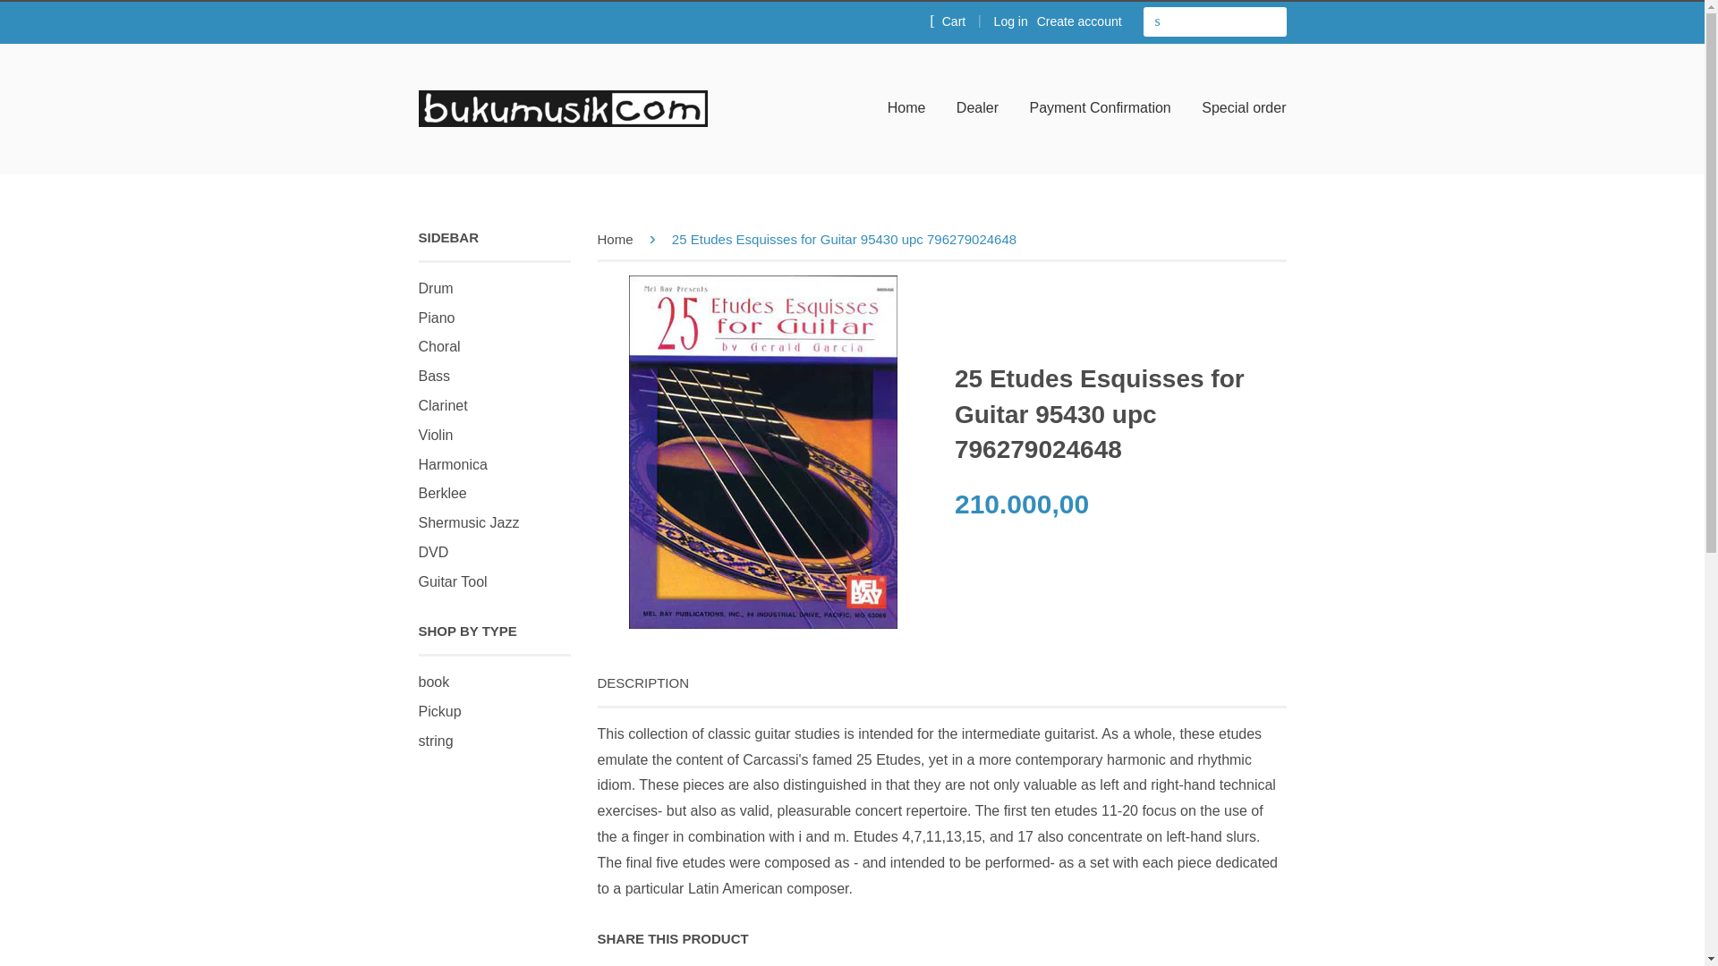  I want to click on Piano, so click(437, 317).